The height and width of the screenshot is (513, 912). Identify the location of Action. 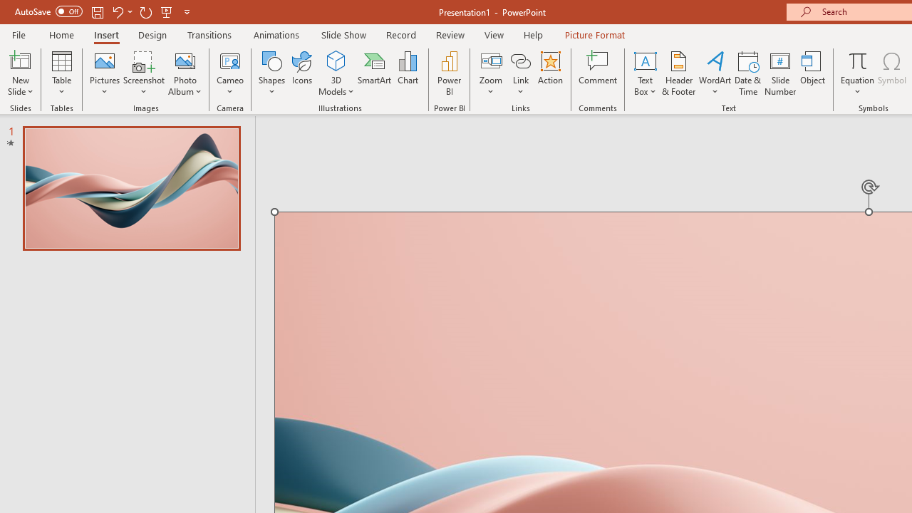
(550, 73).